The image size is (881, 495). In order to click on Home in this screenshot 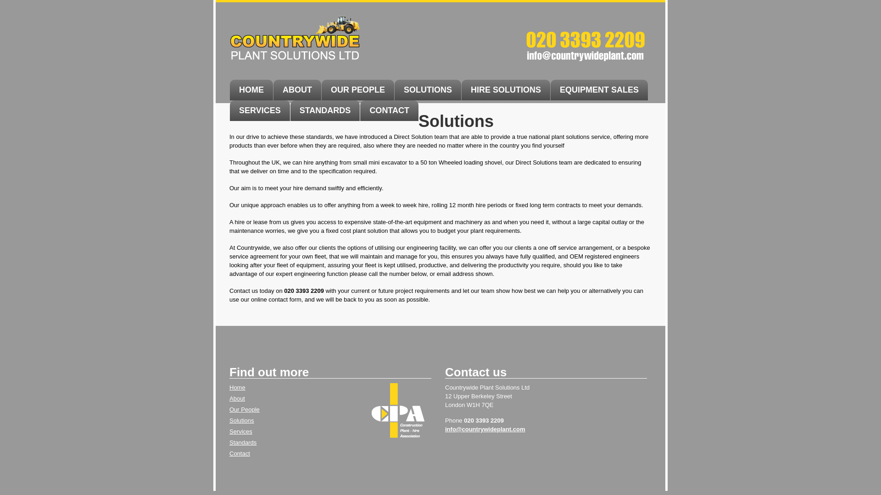, I will do `click(241, 420)`.